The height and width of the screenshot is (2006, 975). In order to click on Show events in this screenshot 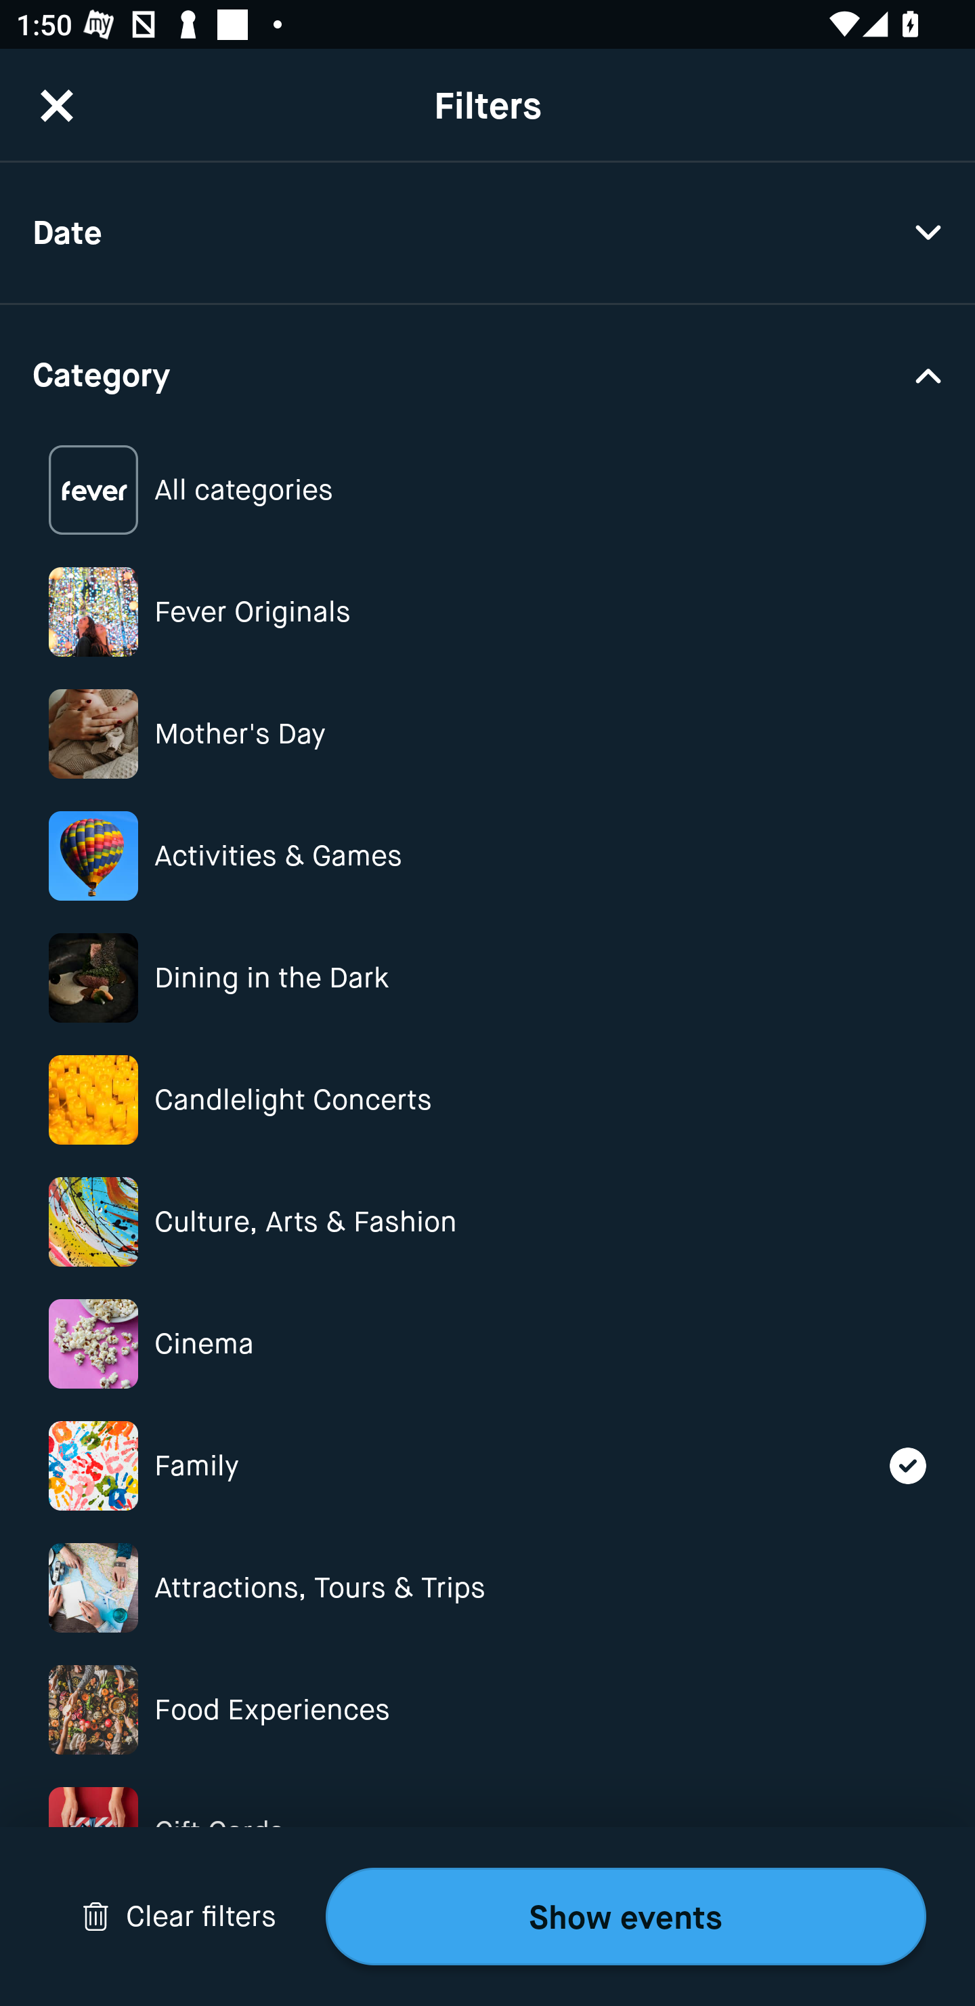, I will do `click(626, 1917)`.